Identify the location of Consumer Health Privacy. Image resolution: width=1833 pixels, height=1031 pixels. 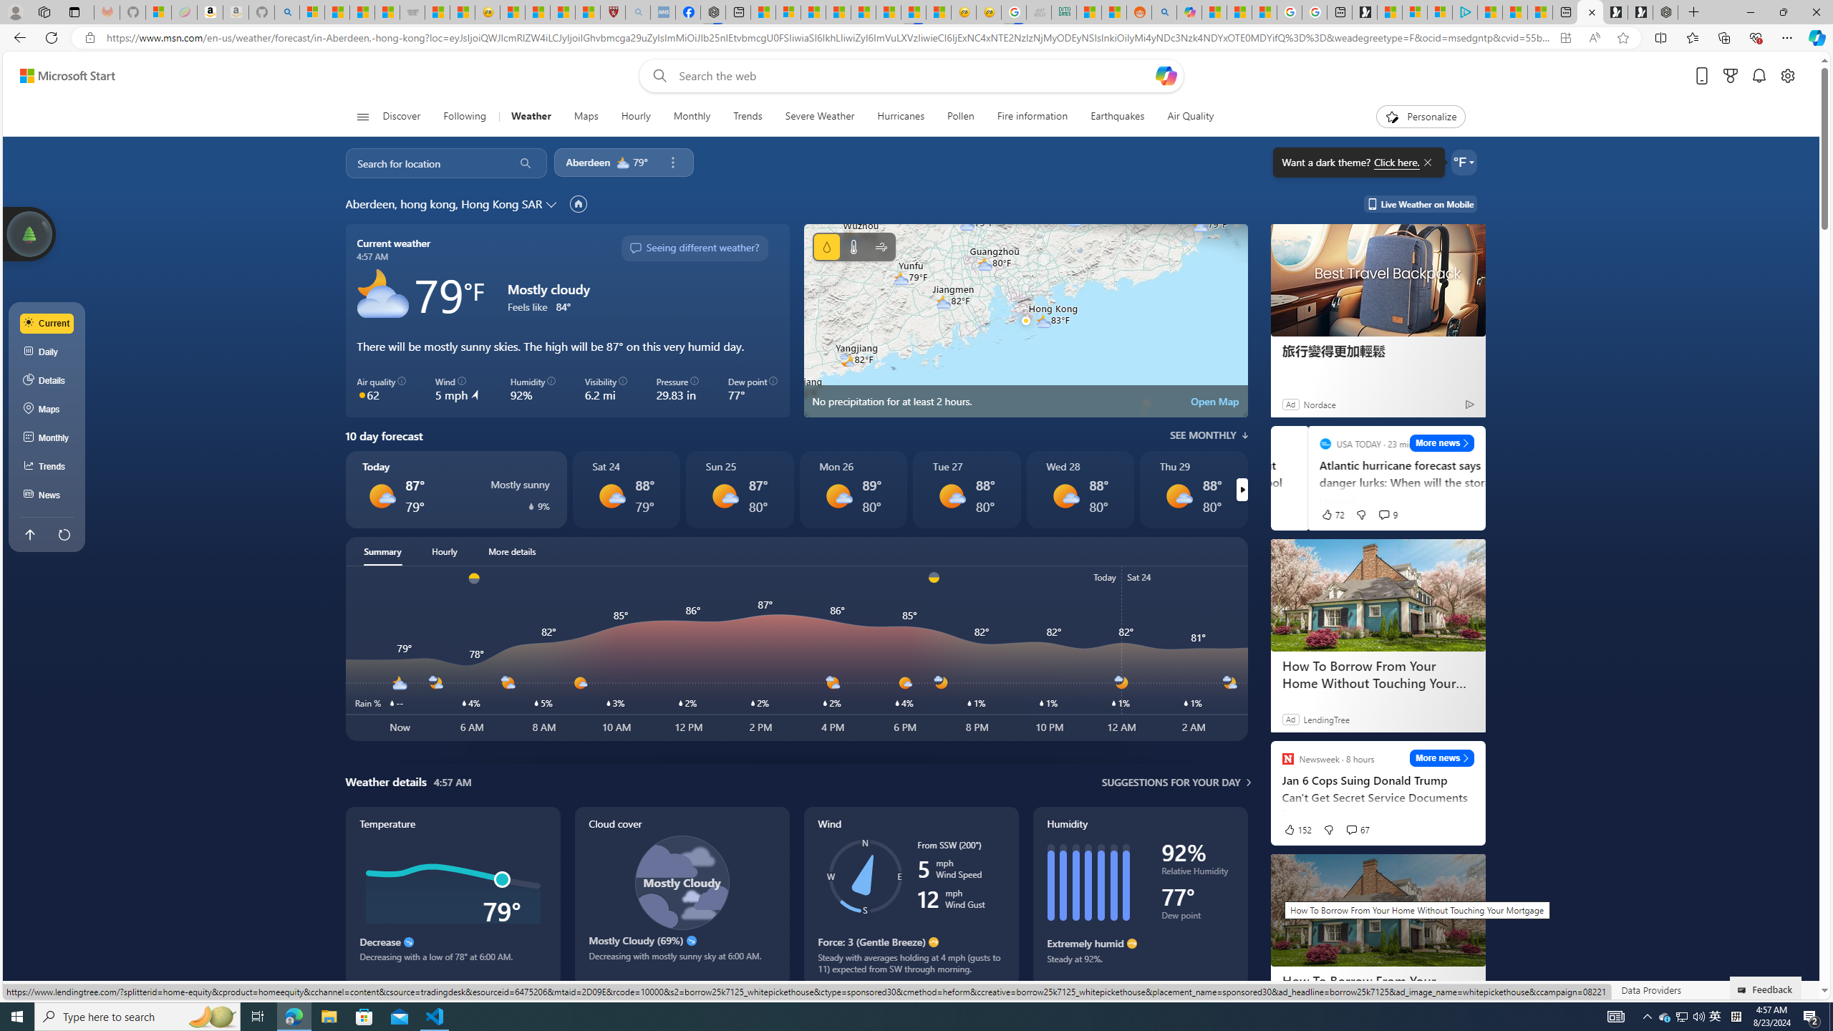
(1360, 989).